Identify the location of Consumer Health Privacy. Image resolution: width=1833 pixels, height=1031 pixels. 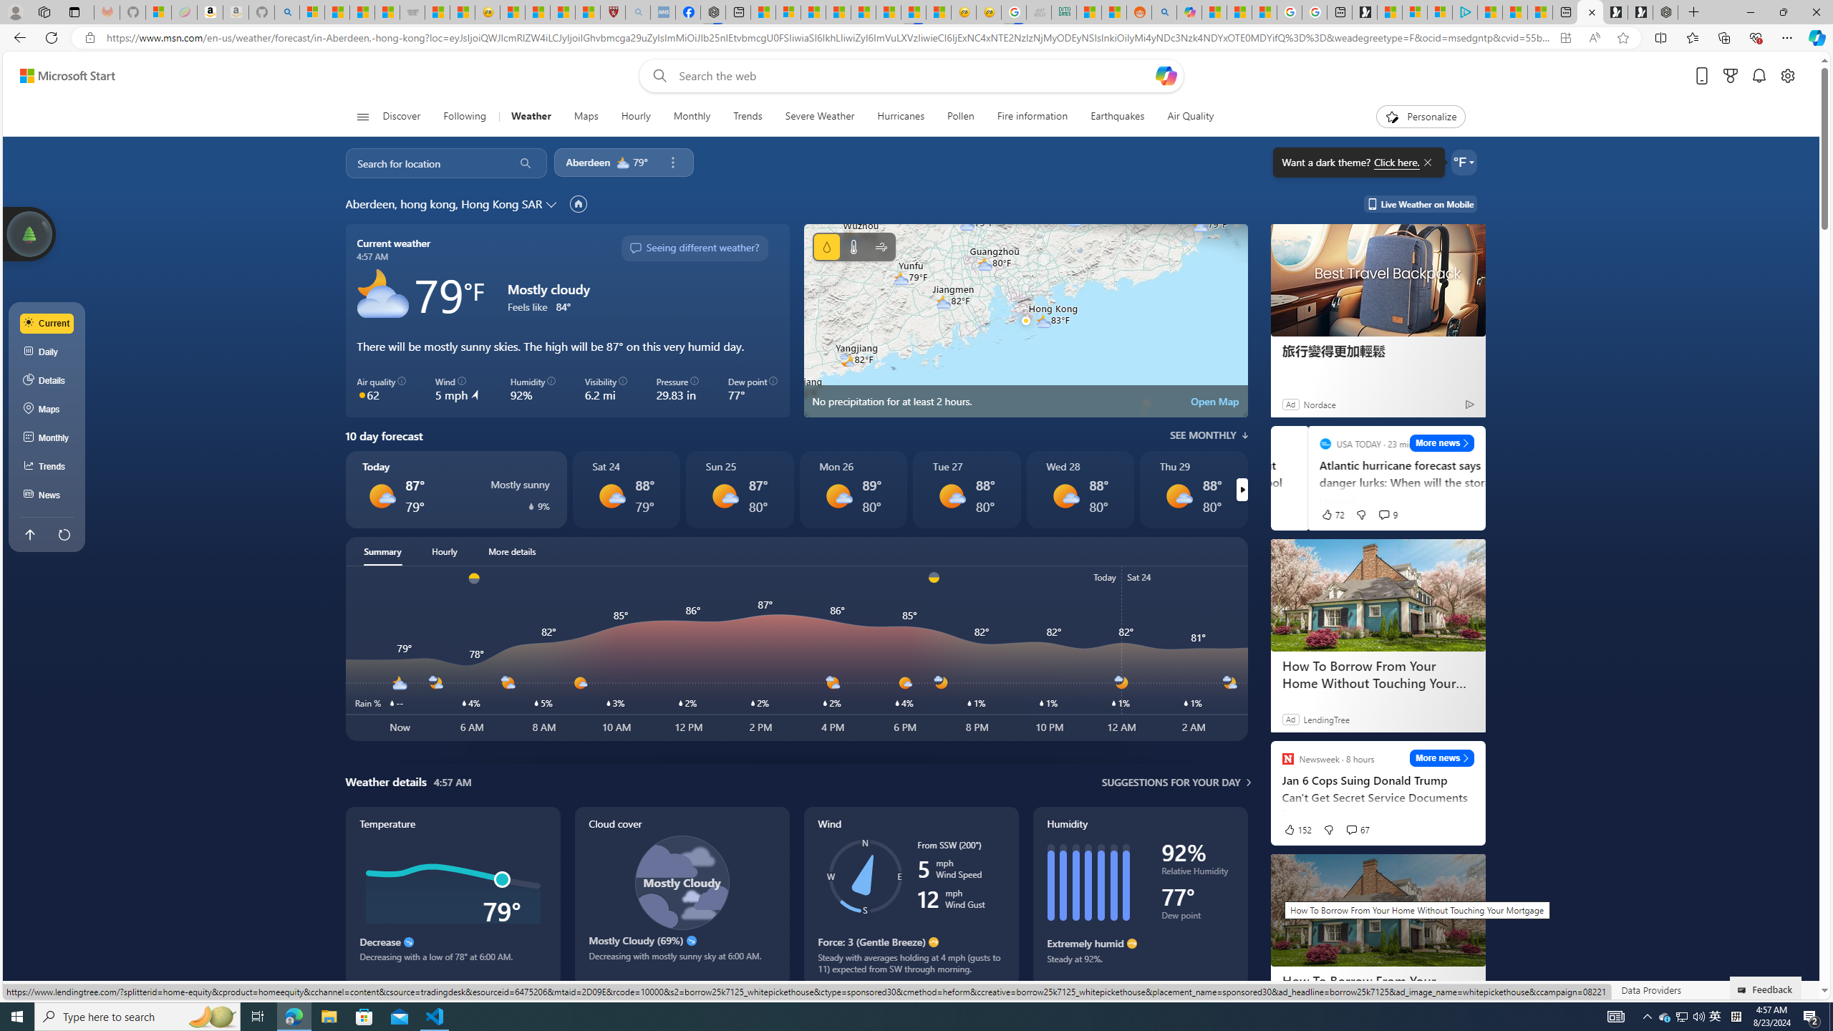
(1360, 989).